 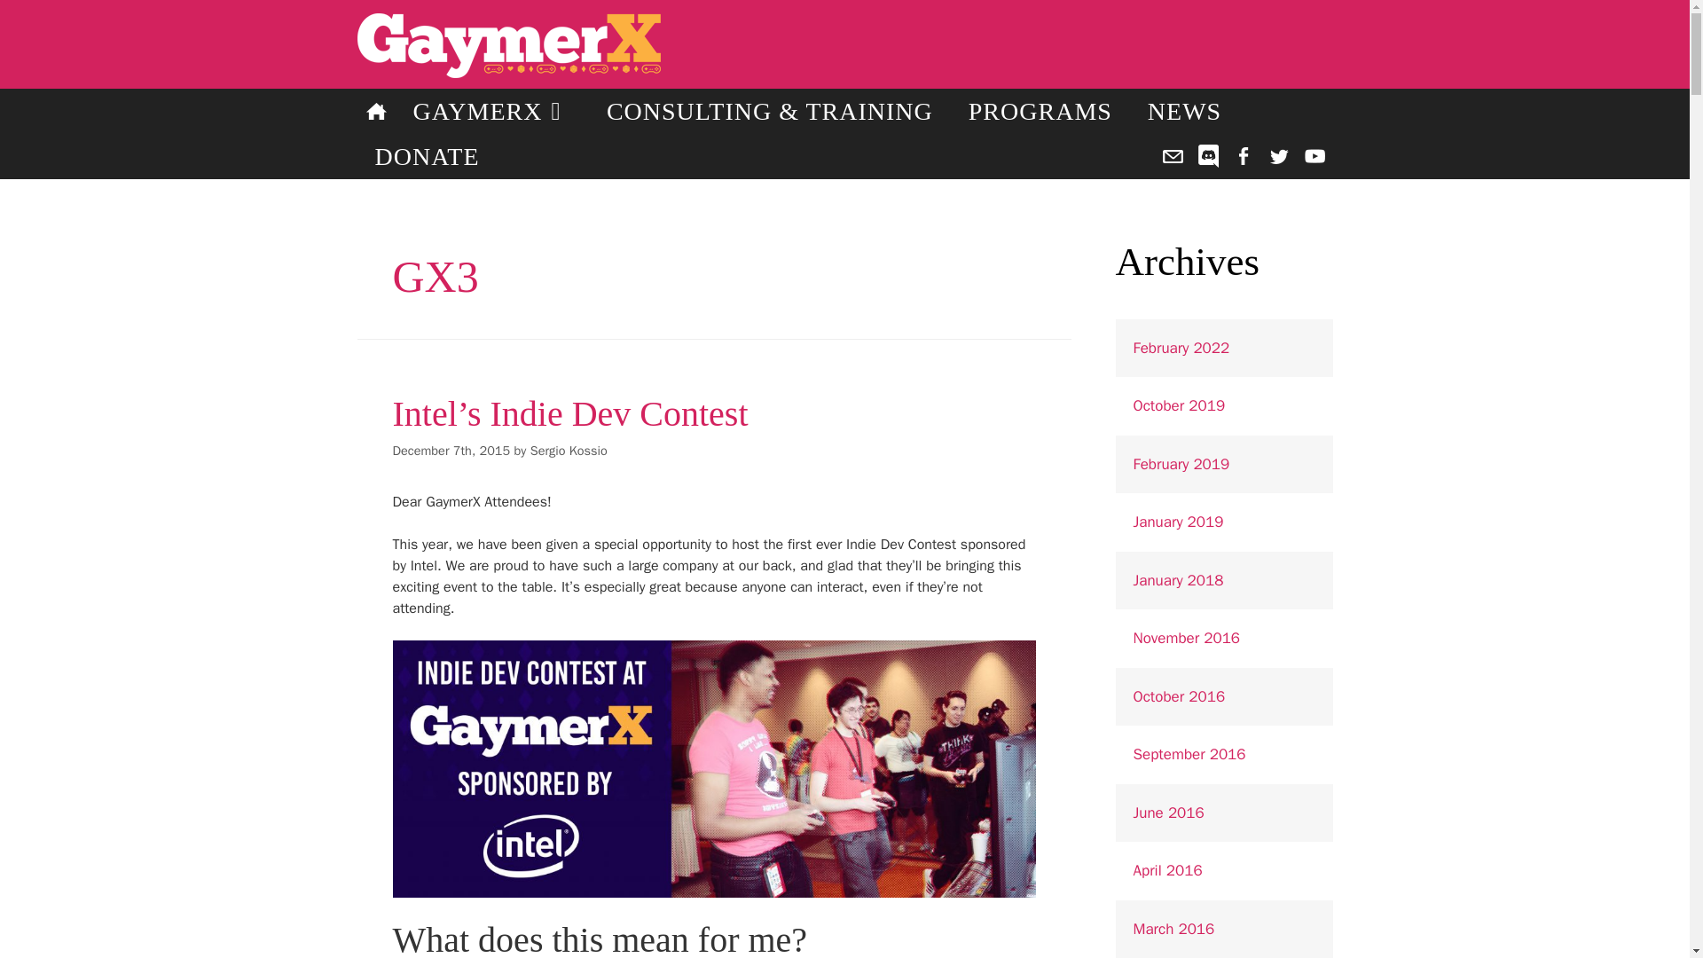 What do you see at coordinates (1040, 112) in the screenshot?
I see `PROGRAMS` at bounding box center [1040, 112].